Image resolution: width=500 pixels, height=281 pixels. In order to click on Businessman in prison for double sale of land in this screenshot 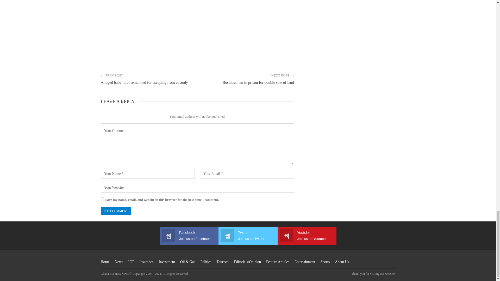, I will do `click(258, 82)`.